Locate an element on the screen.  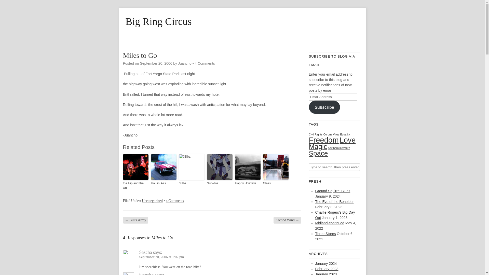
Big Ring Circus is located at coordinates (242, 21).